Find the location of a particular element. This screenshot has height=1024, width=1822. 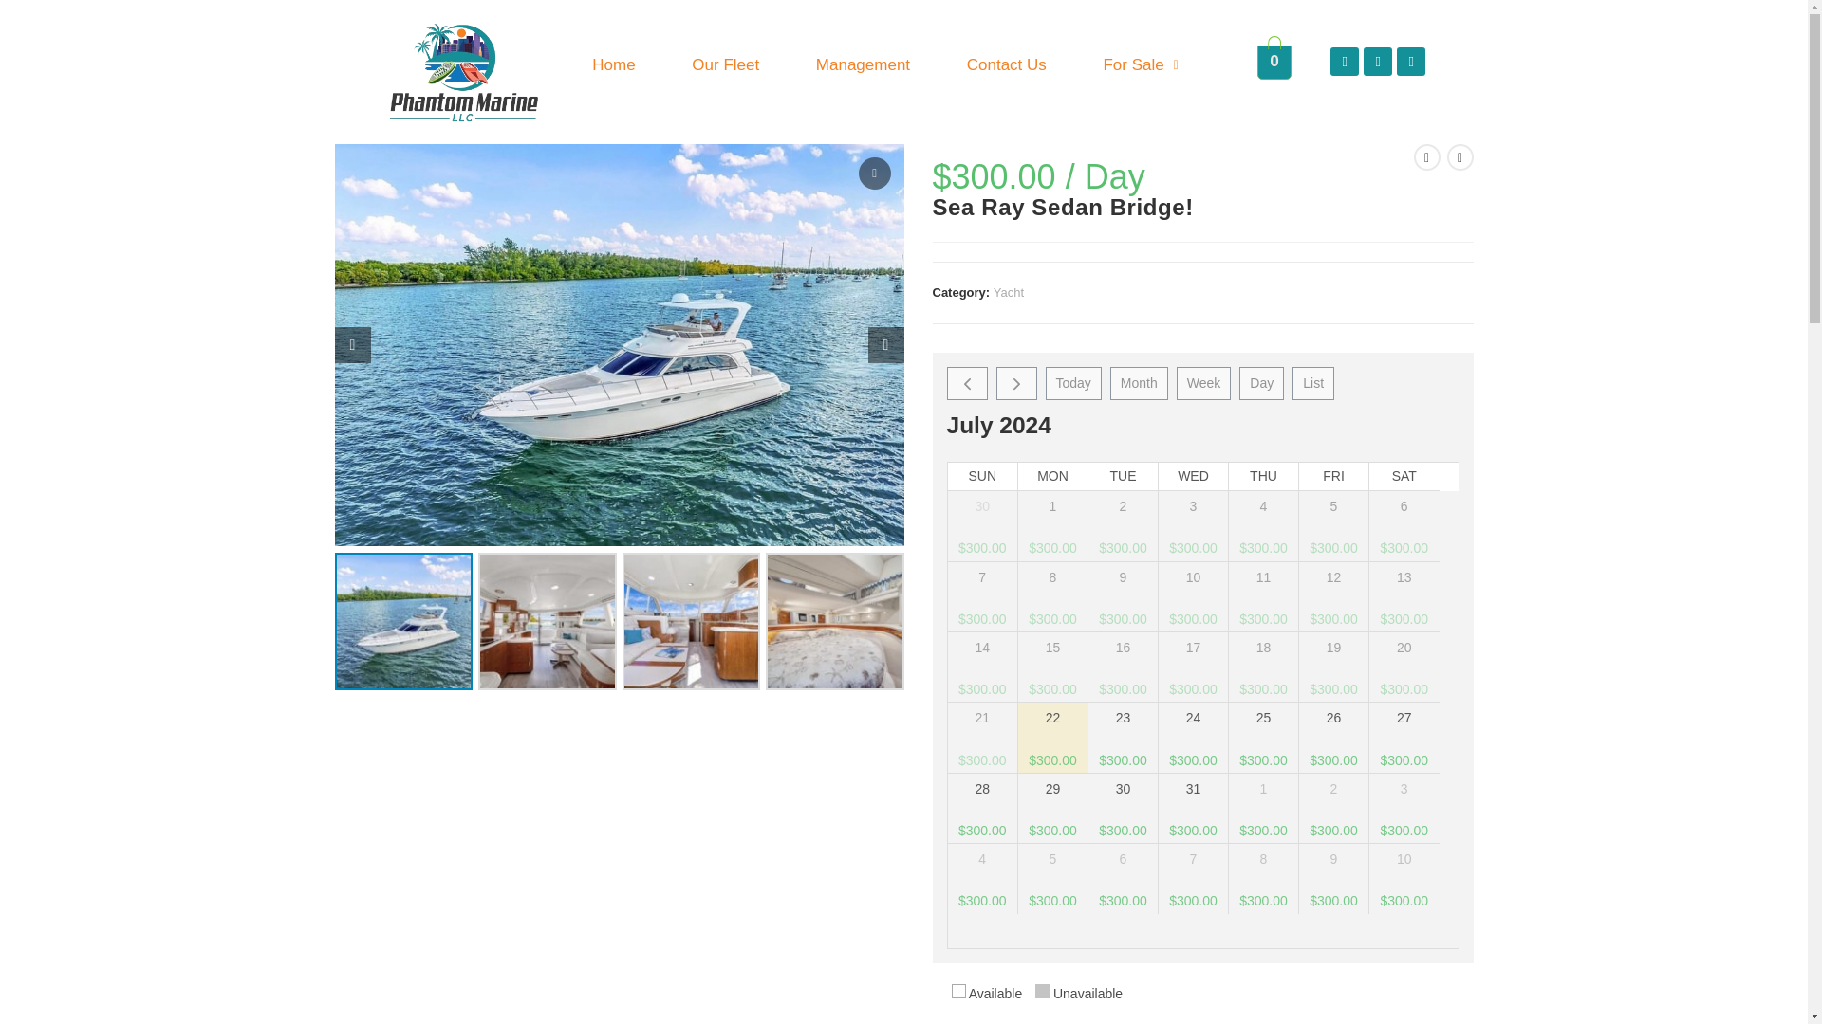

Home is located at coordinates (1122, 476).